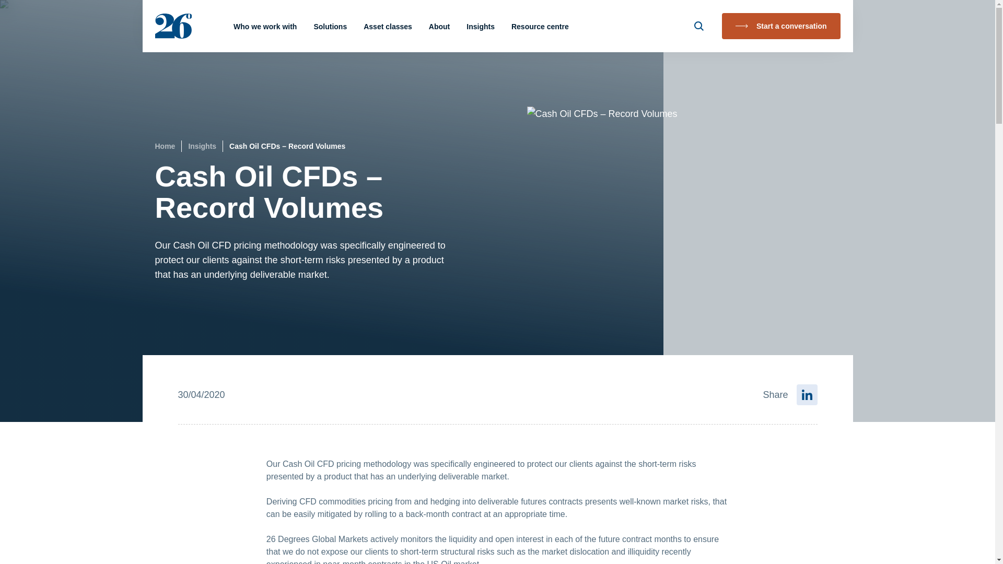 Image resolution: width=1003 pixels, height=564 pixels. What do you see at coordinates (388, 26) in the screenshot?
I see `Asset classes` at bounding box center [388, 26].